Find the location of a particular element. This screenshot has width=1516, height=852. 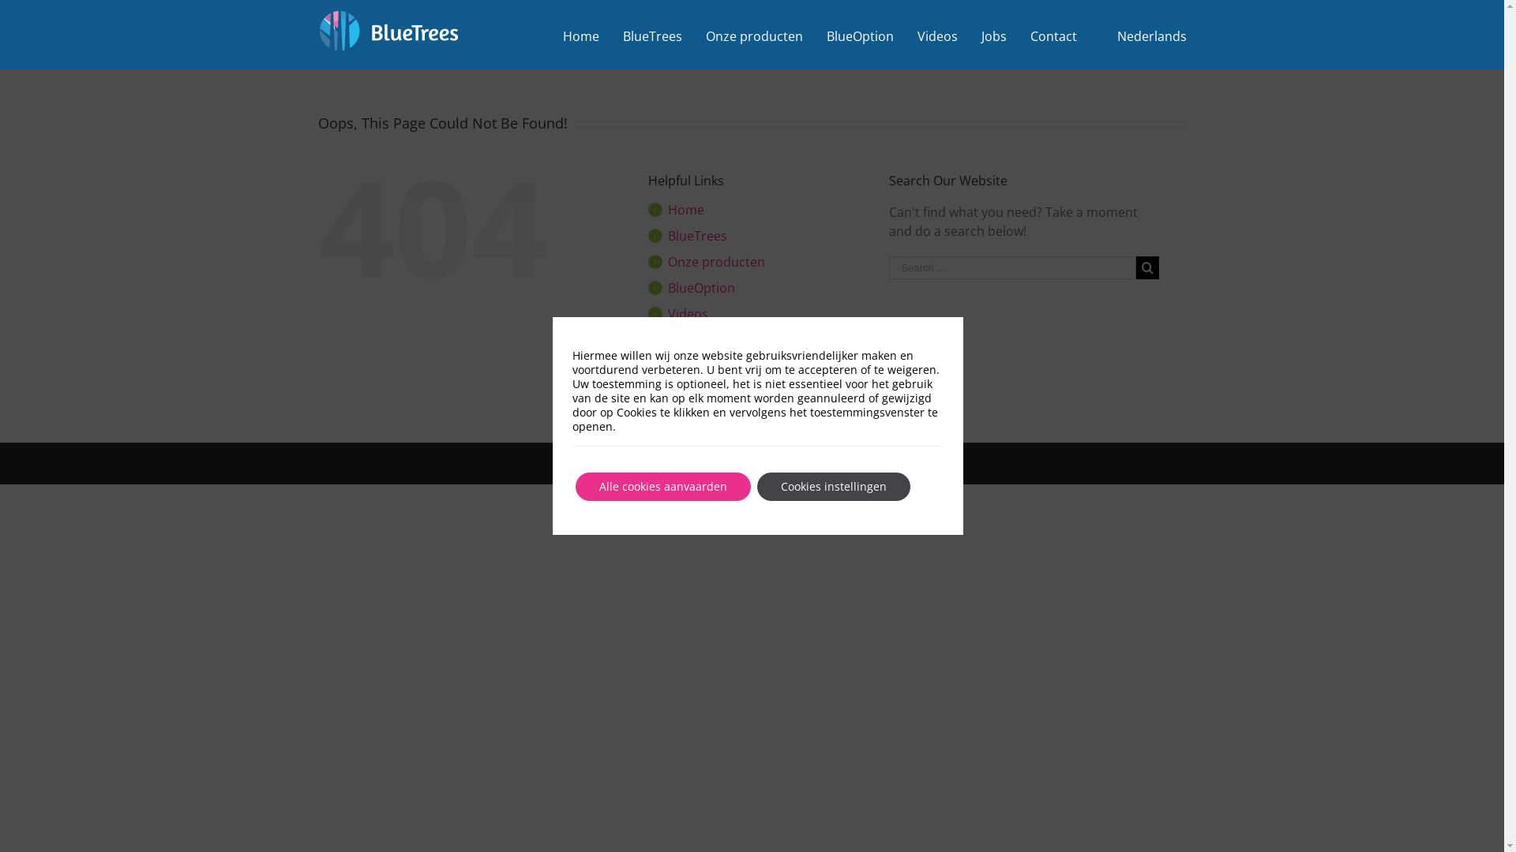

Videos is located at coordinates (938, 35).